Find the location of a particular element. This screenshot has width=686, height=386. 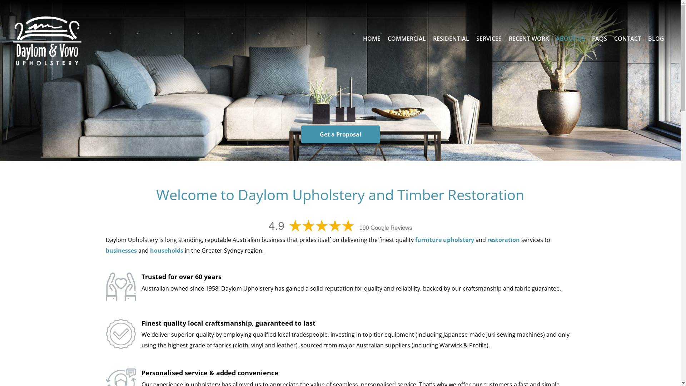

Get a Proposal is located at coordinates (340, 134).